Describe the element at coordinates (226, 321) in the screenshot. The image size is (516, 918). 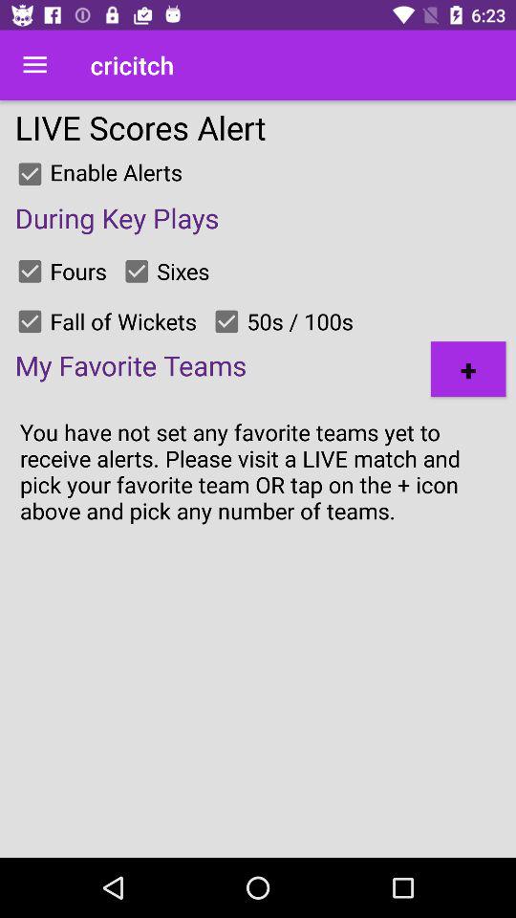
I see `tap item below sixes icon` at that location.